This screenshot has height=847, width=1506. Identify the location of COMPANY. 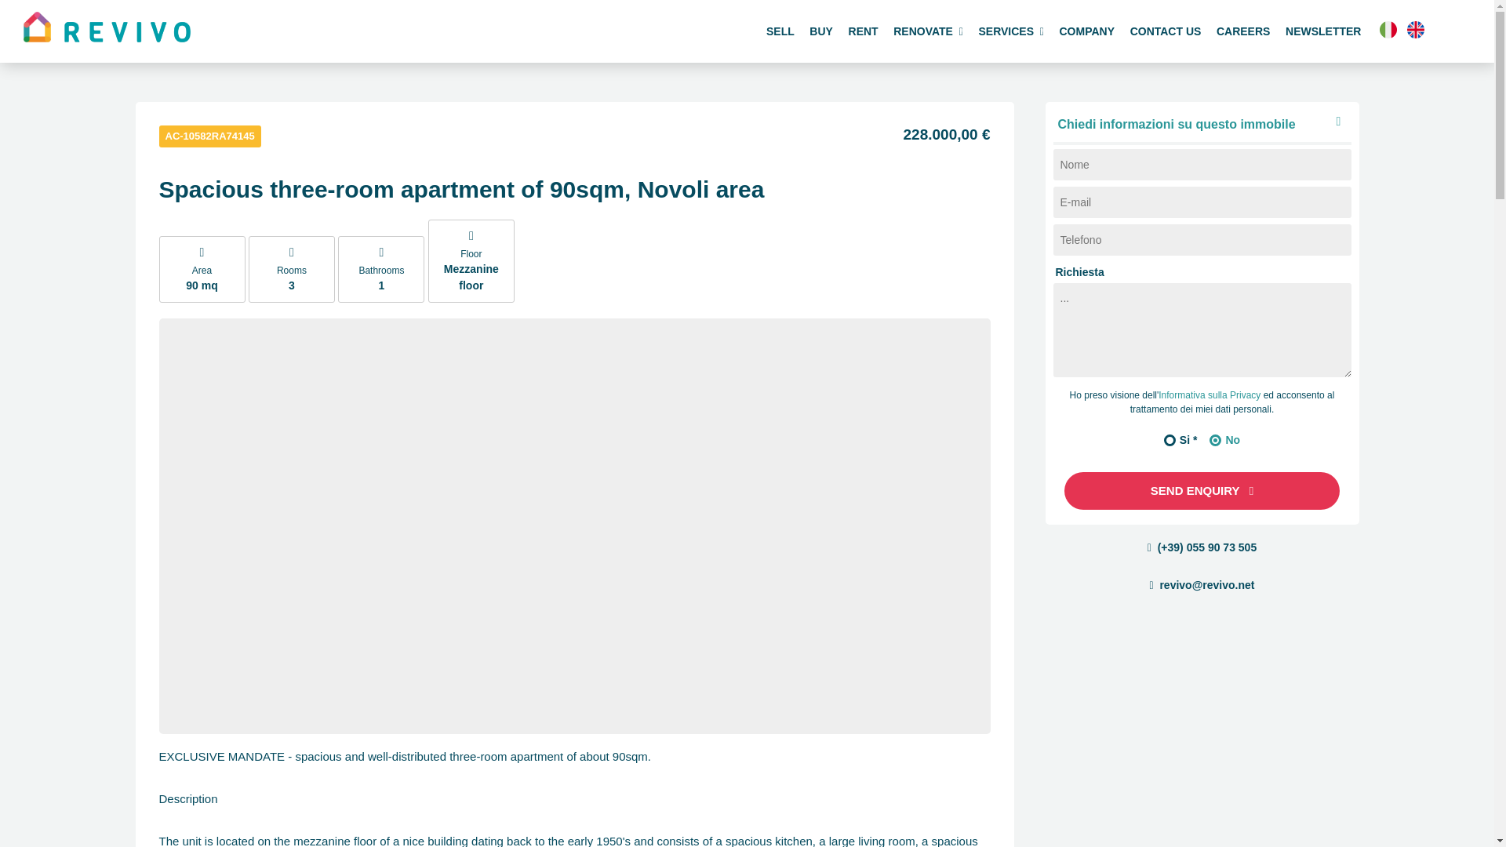
(1086, 31).